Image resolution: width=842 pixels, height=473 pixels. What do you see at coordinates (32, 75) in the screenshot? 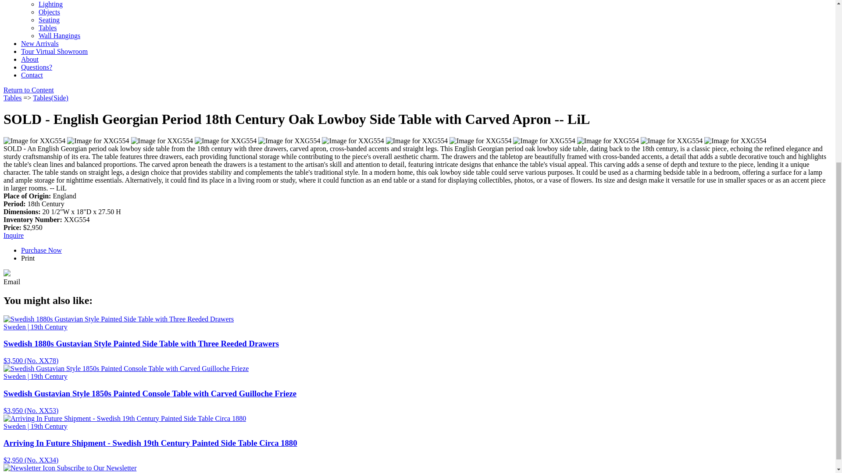
I see `Contact` at bounding box center [32, 75].